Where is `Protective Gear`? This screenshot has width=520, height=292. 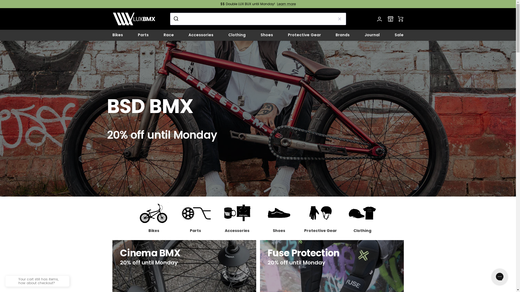 Protective Gear is located at coordinates (304, 35).